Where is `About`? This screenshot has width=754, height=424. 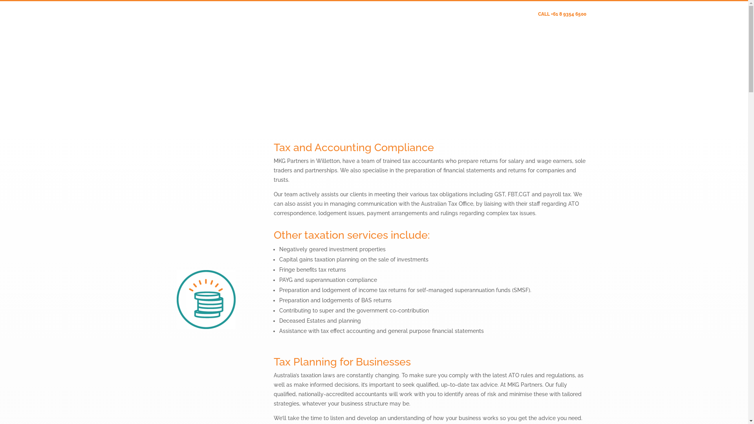 About is located at coordinates (299, 39).